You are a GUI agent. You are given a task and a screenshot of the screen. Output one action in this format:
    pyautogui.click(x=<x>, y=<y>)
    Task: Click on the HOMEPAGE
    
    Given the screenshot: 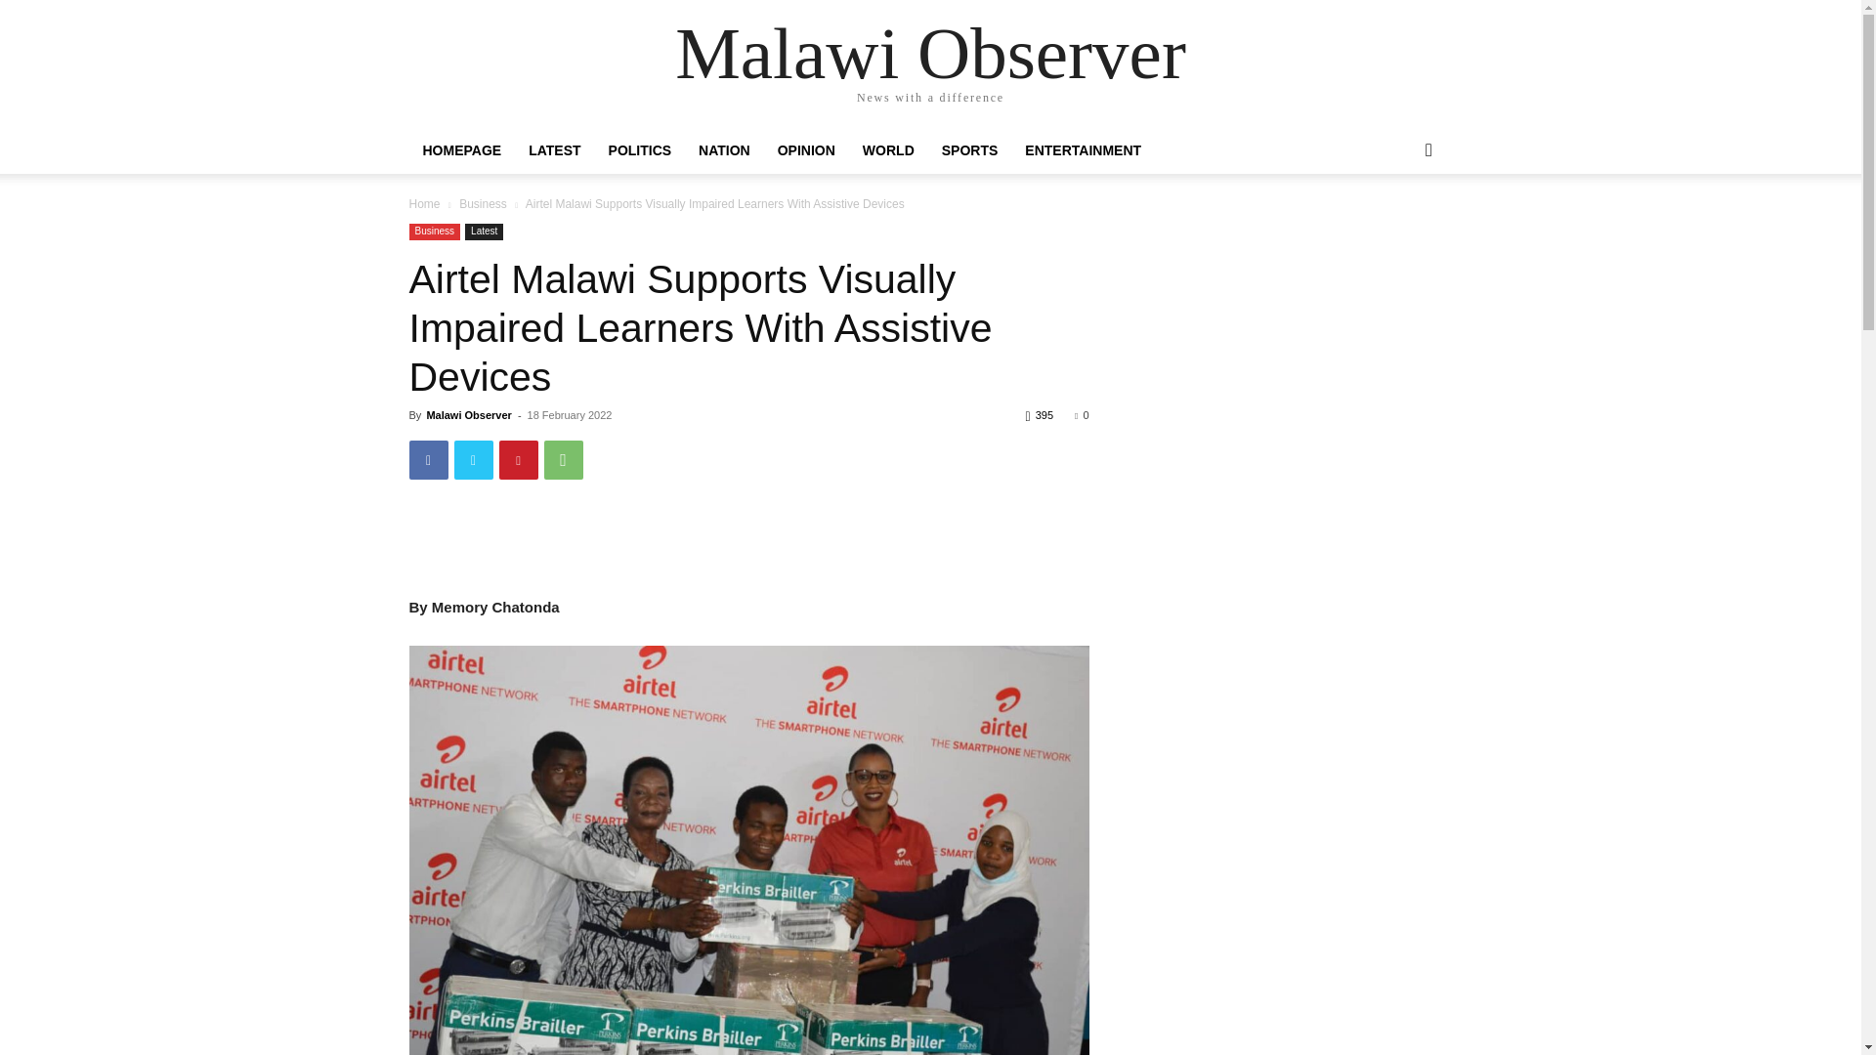 What is the action you would take?
    pyautogui.click(x=461, y=150)
    